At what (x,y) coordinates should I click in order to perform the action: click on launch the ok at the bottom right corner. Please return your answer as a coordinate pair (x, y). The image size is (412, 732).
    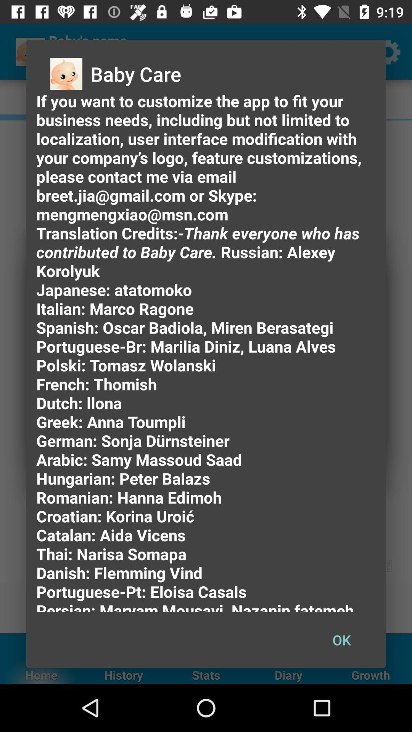
    Looking at the image, I should click on (341, 640).